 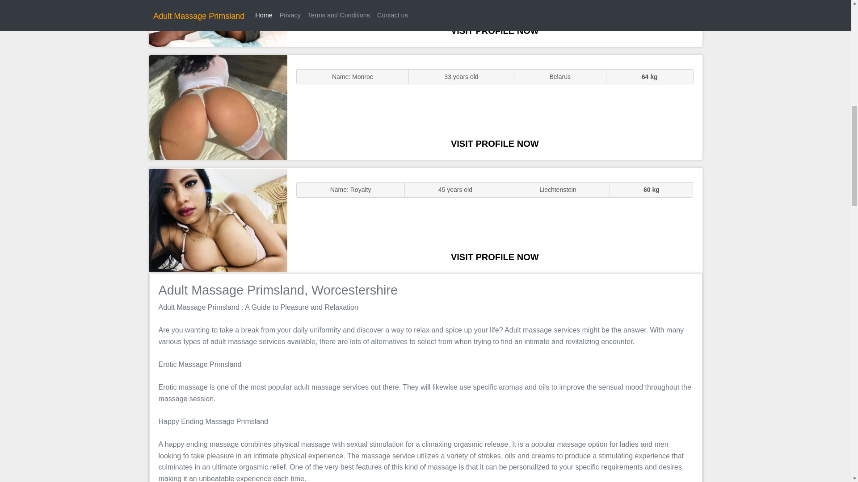 I want to click on Massage, so click(x=218, y=220).